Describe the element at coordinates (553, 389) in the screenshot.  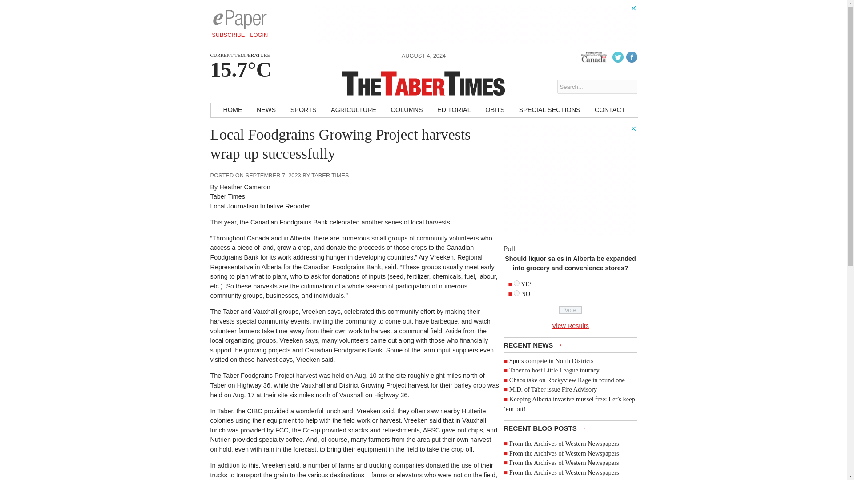
I see `M.D. of Taber issue Fire Advisory` at that location.